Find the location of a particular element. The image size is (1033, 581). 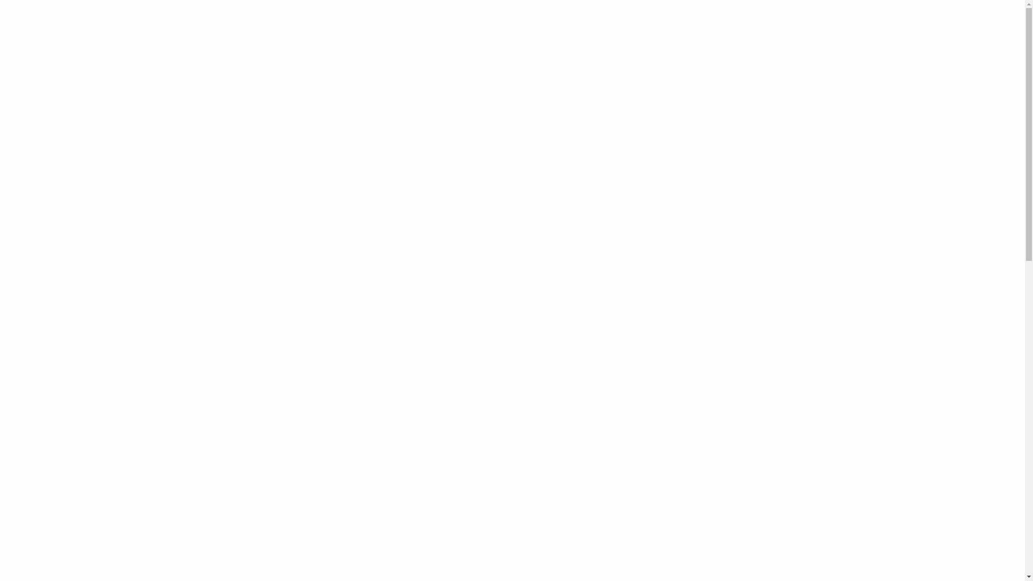

CONTACT US is located at coordinates (792, 49).